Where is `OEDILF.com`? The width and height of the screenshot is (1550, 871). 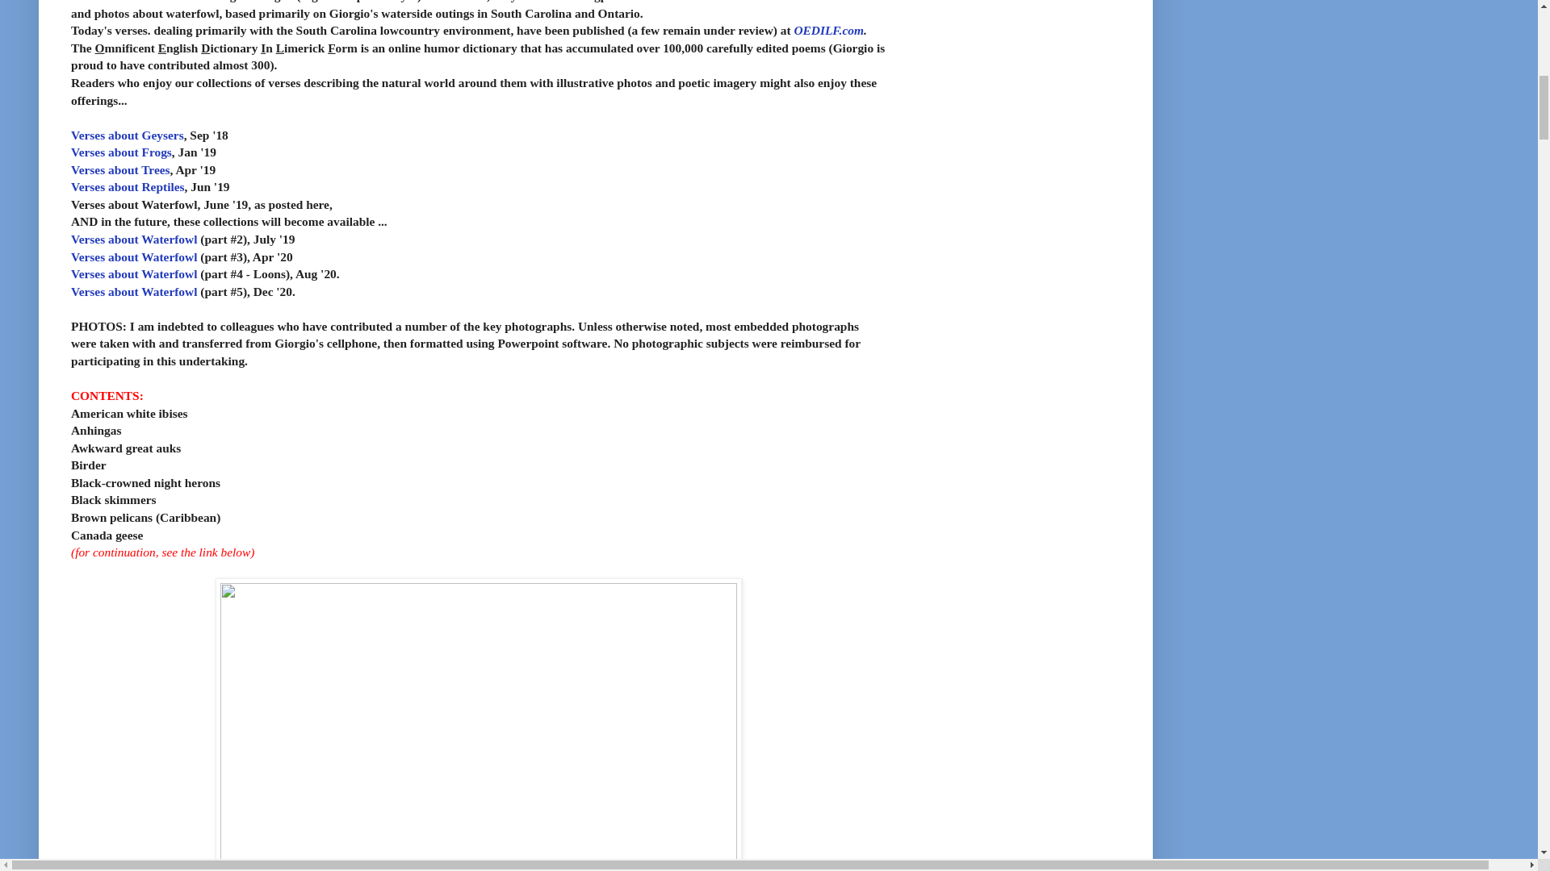 OEDILF.com is located at coordinates (828, 31).